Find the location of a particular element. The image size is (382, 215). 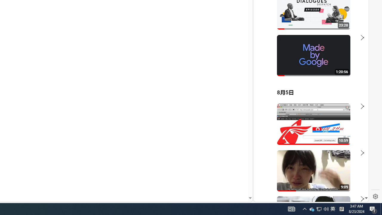

Tray Input Indicator - Chinese (Simplified, China) is located at coordinates (341, 209).